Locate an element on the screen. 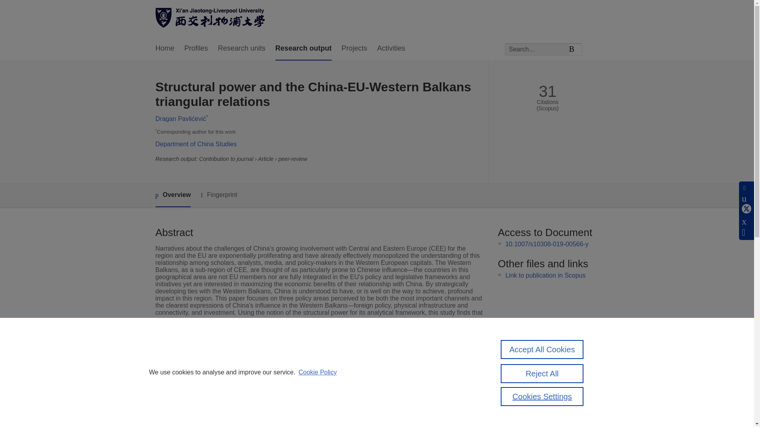  Fingerprint is located at coordinates (218, 195).